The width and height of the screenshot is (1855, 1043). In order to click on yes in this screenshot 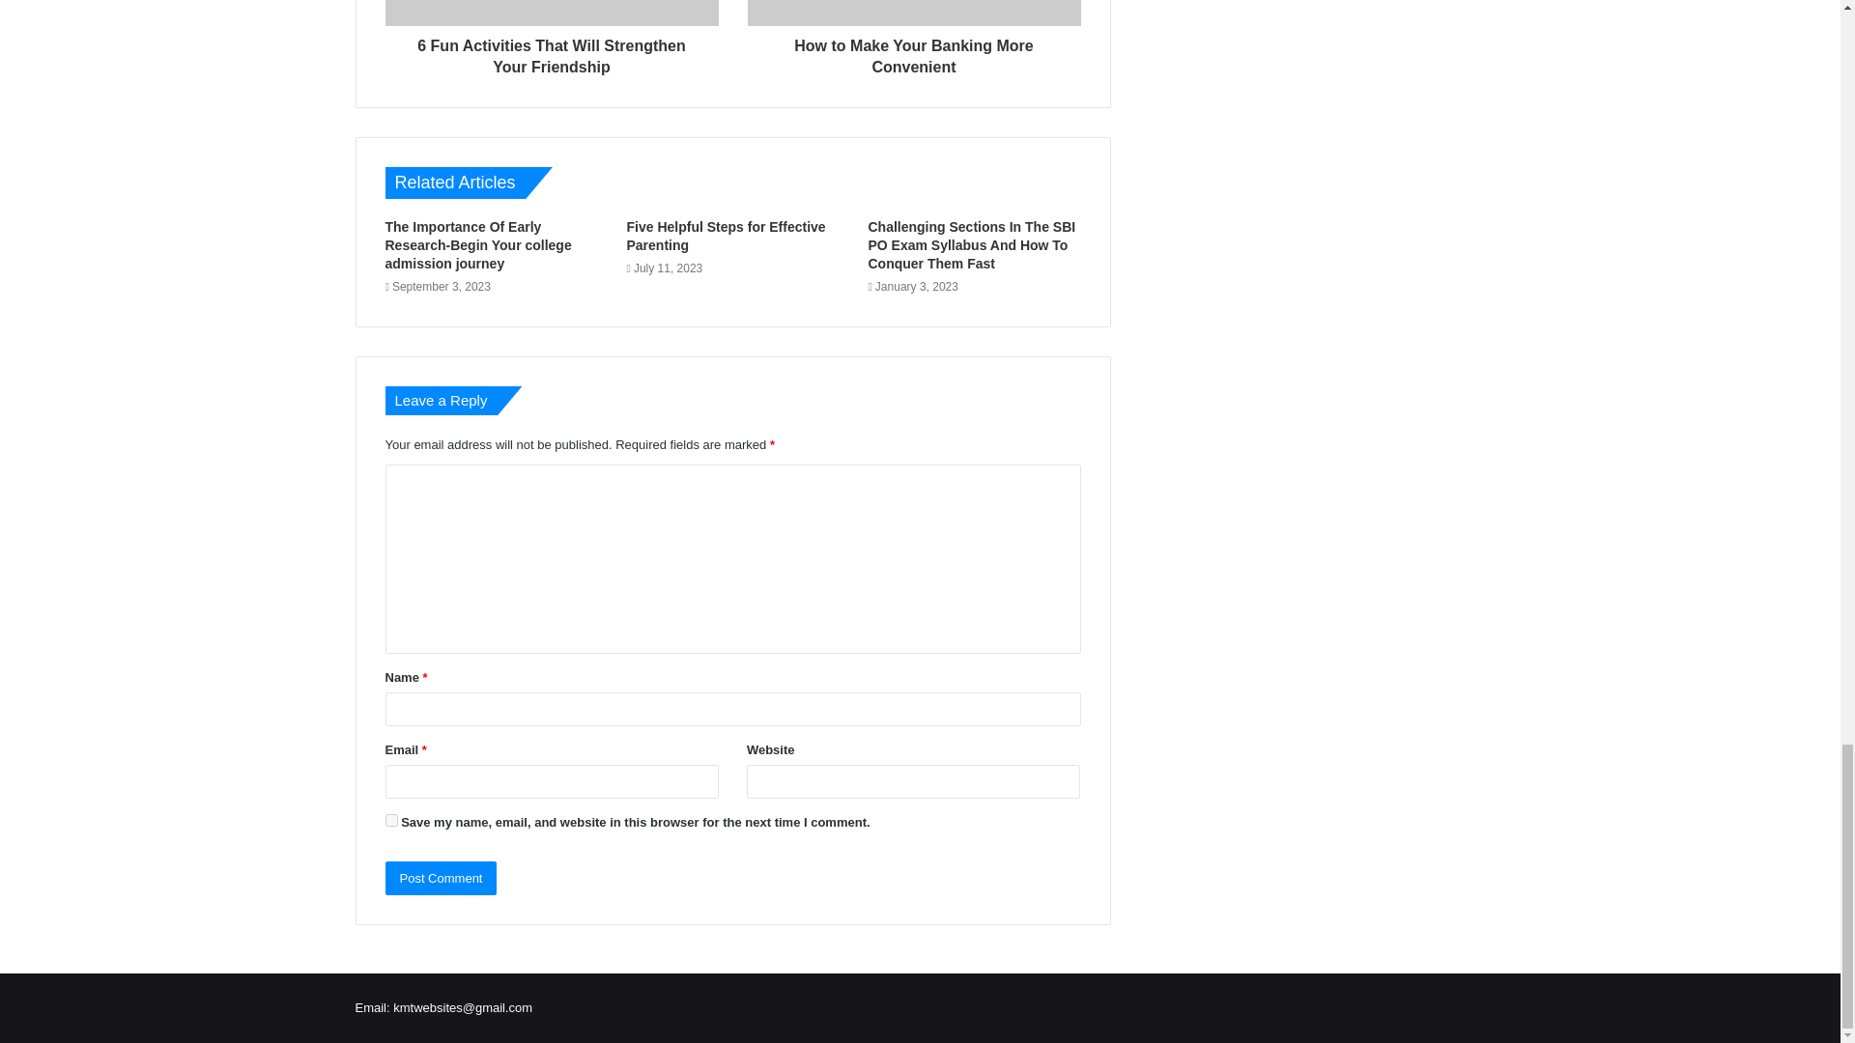, I will do `click(390, 821)`.